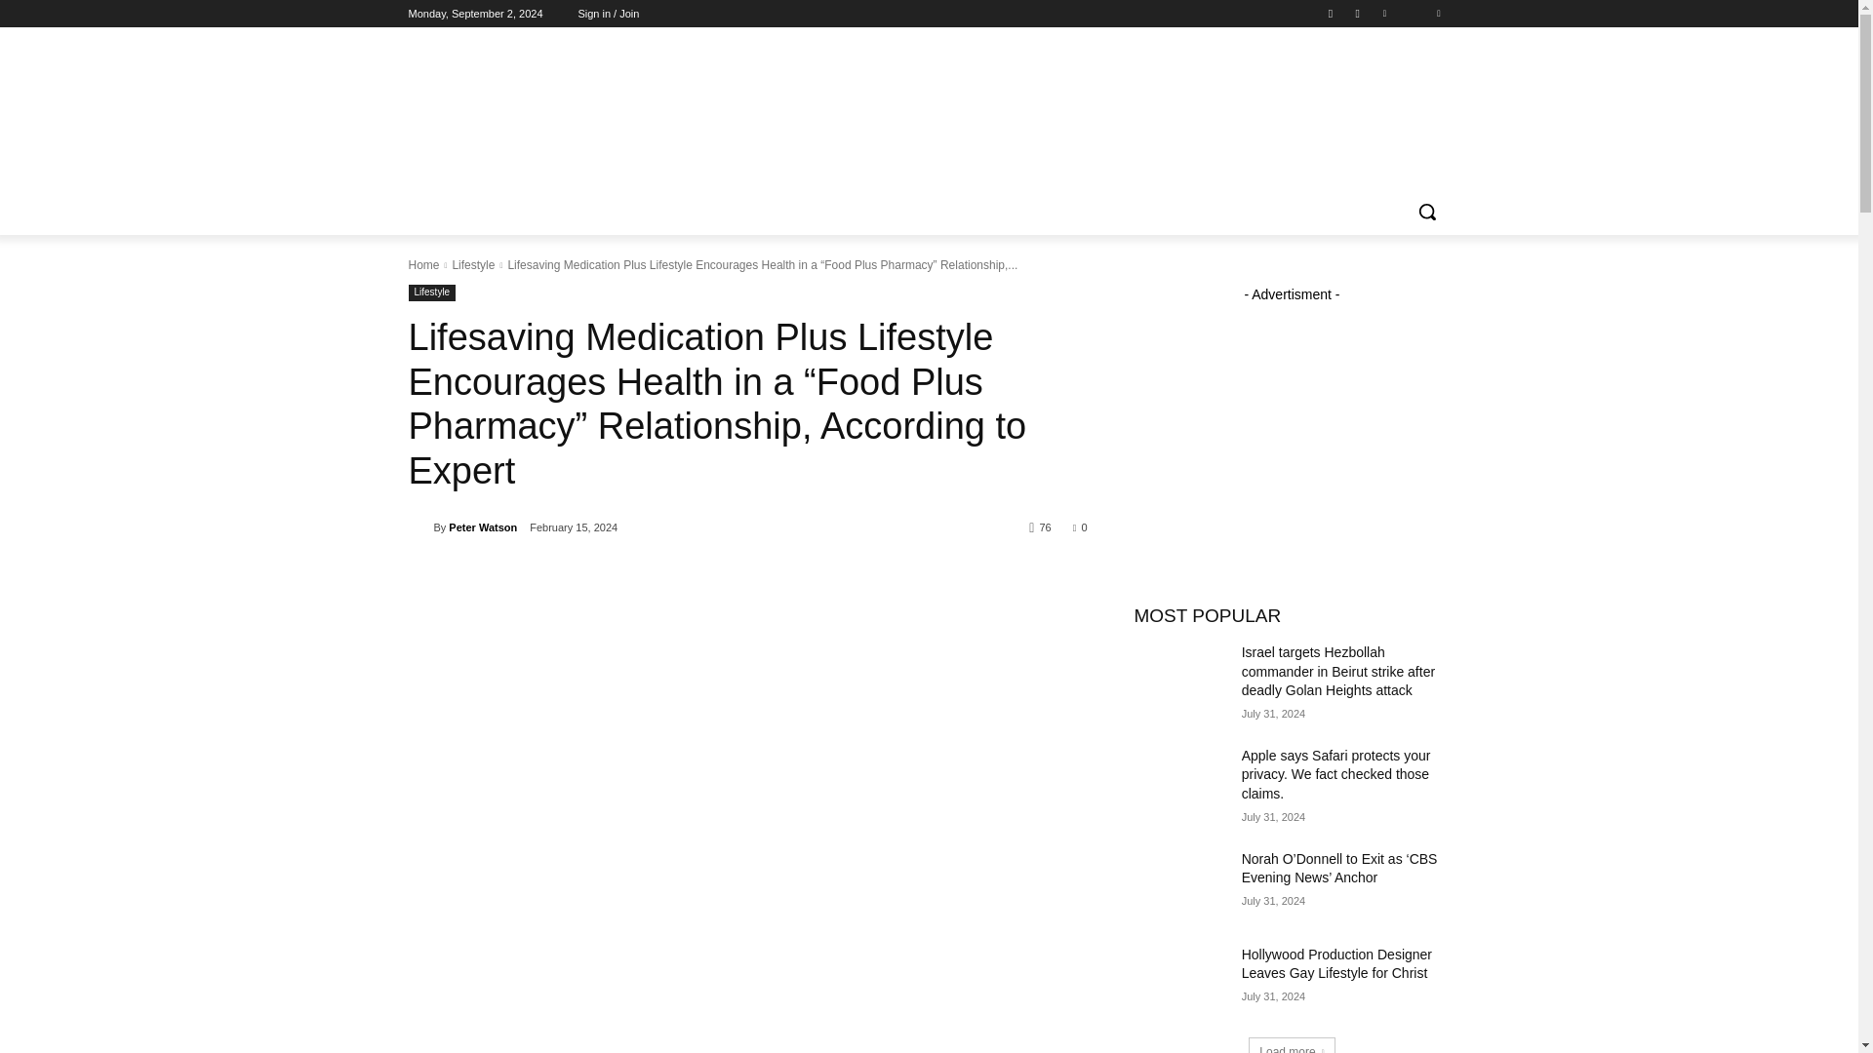 This screenshot has height=1053, width=1873. Describe the element at coordinates (1331, 13) in the screenshot. I see `Facebook` at that location.